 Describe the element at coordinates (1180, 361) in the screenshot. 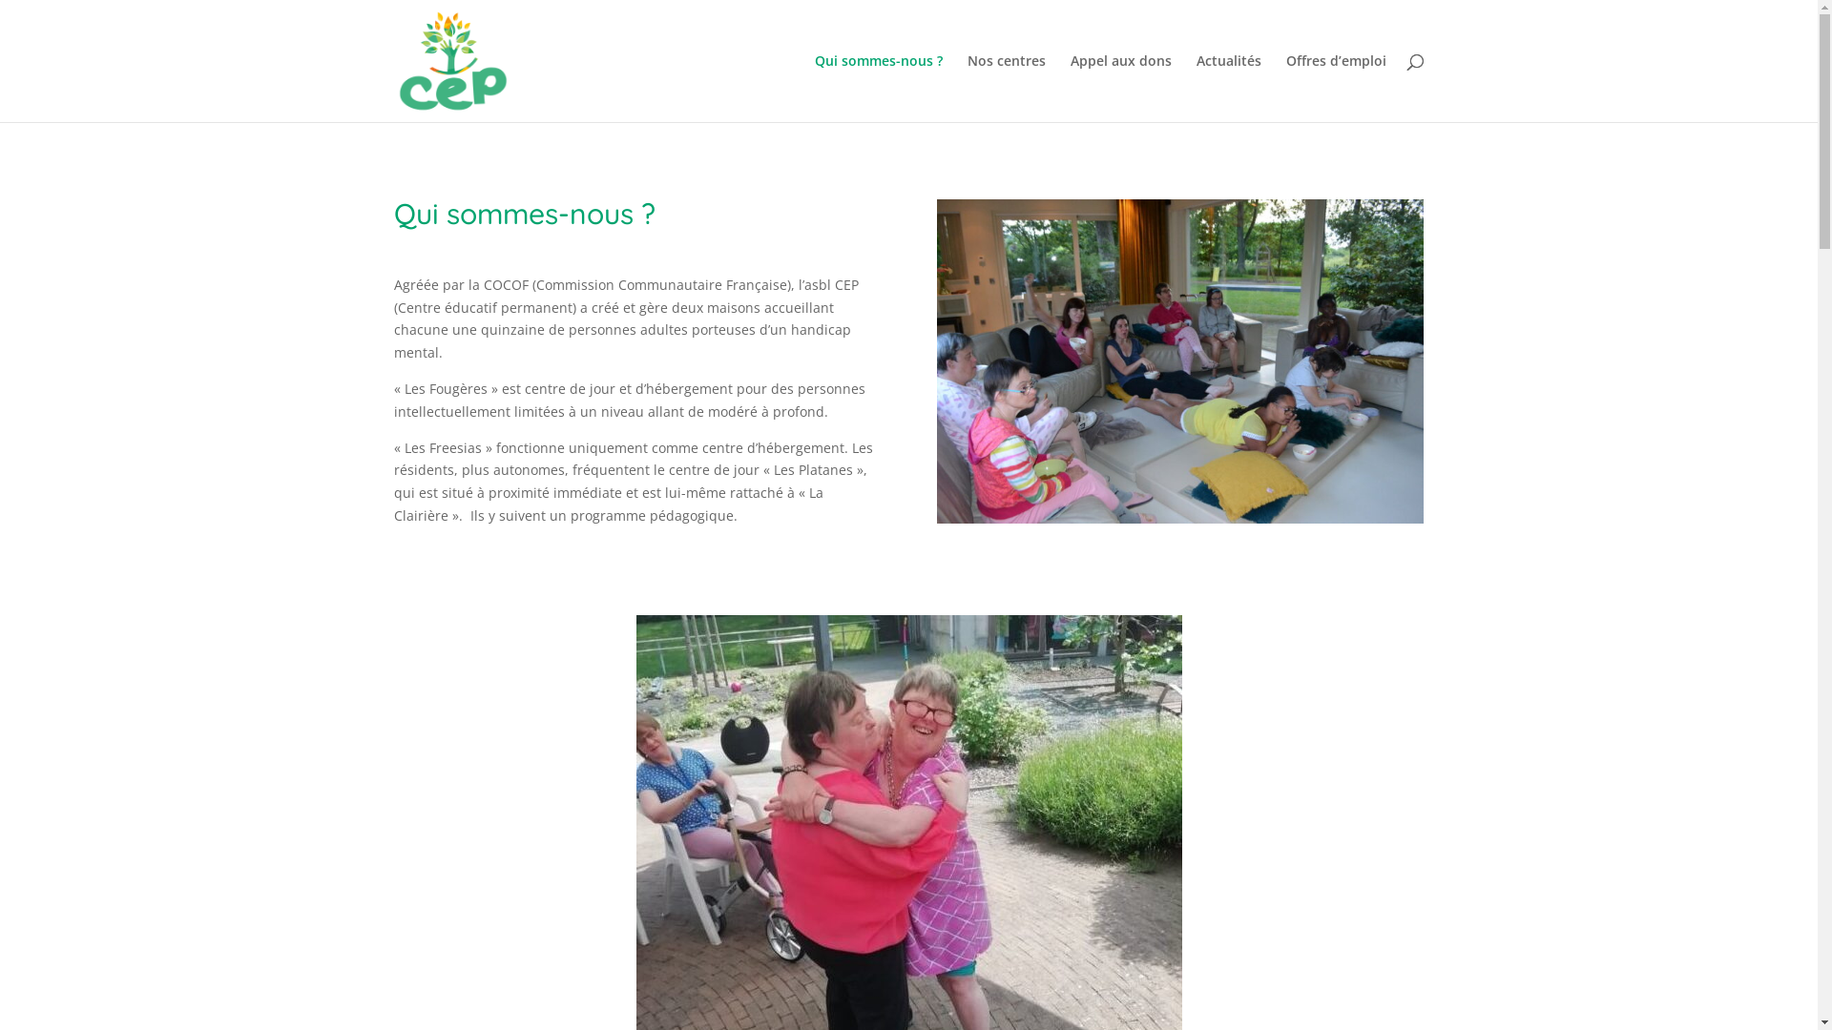

I see `Cool aux Freesias.900p` at that location.